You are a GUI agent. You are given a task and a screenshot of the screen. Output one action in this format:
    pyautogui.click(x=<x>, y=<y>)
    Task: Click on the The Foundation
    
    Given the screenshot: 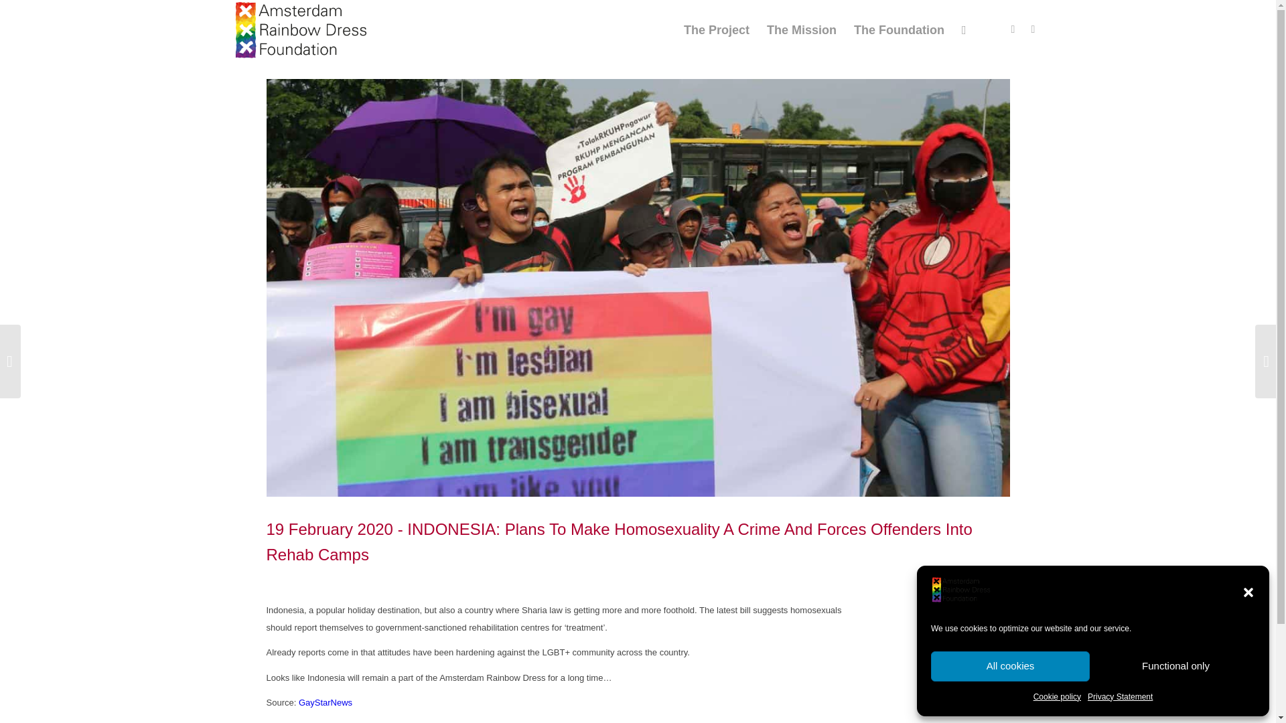 What is the action you would take?
    pyautogui.click(x=899, y=29)
    